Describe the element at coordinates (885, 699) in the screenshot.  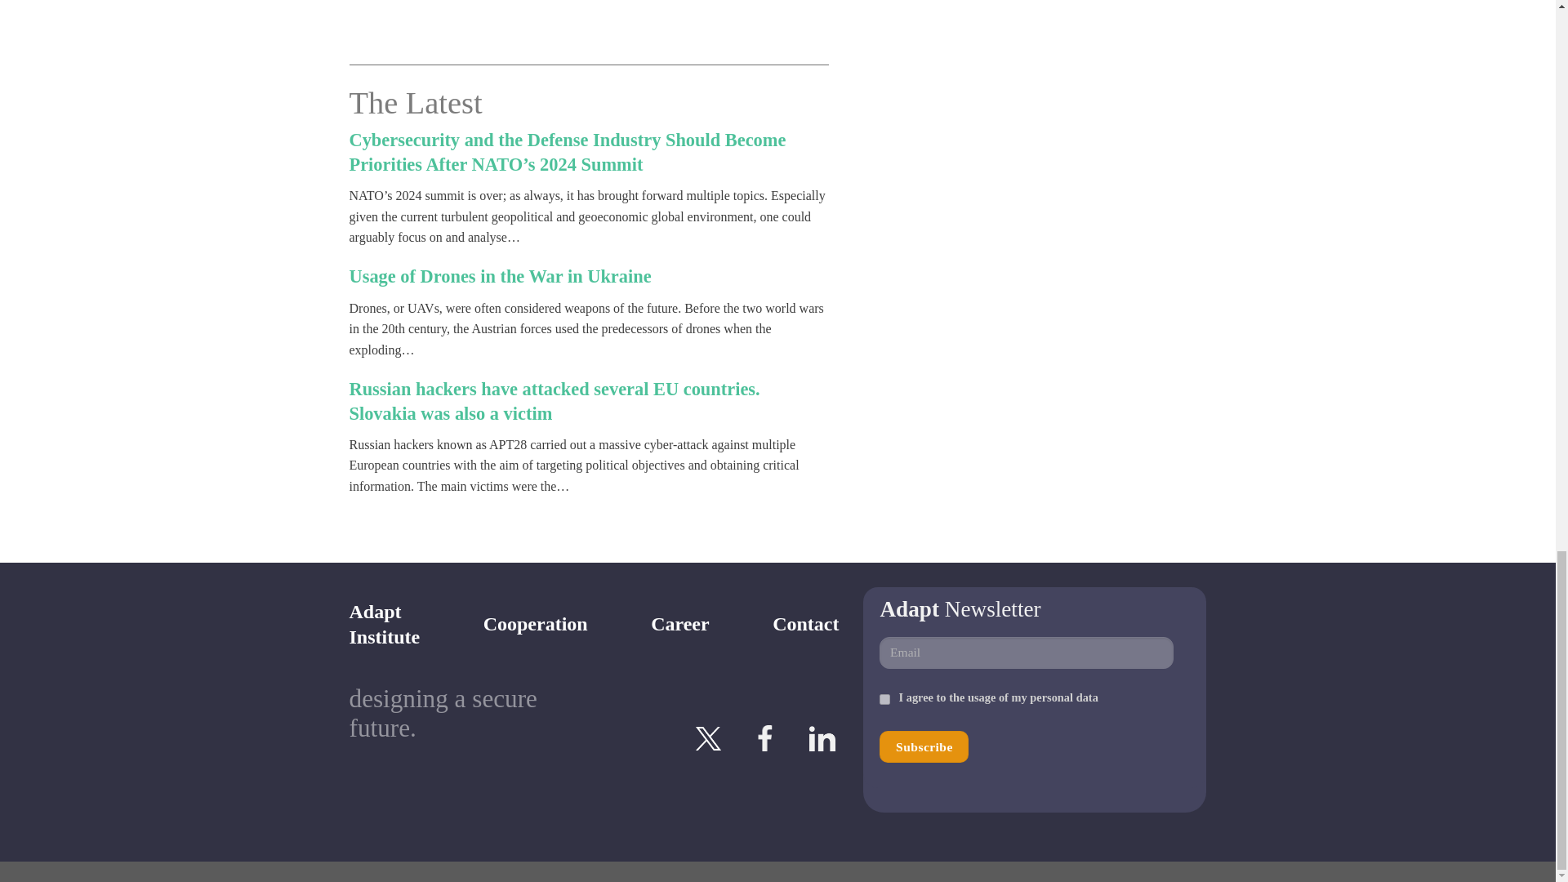
I see `on` at that location.